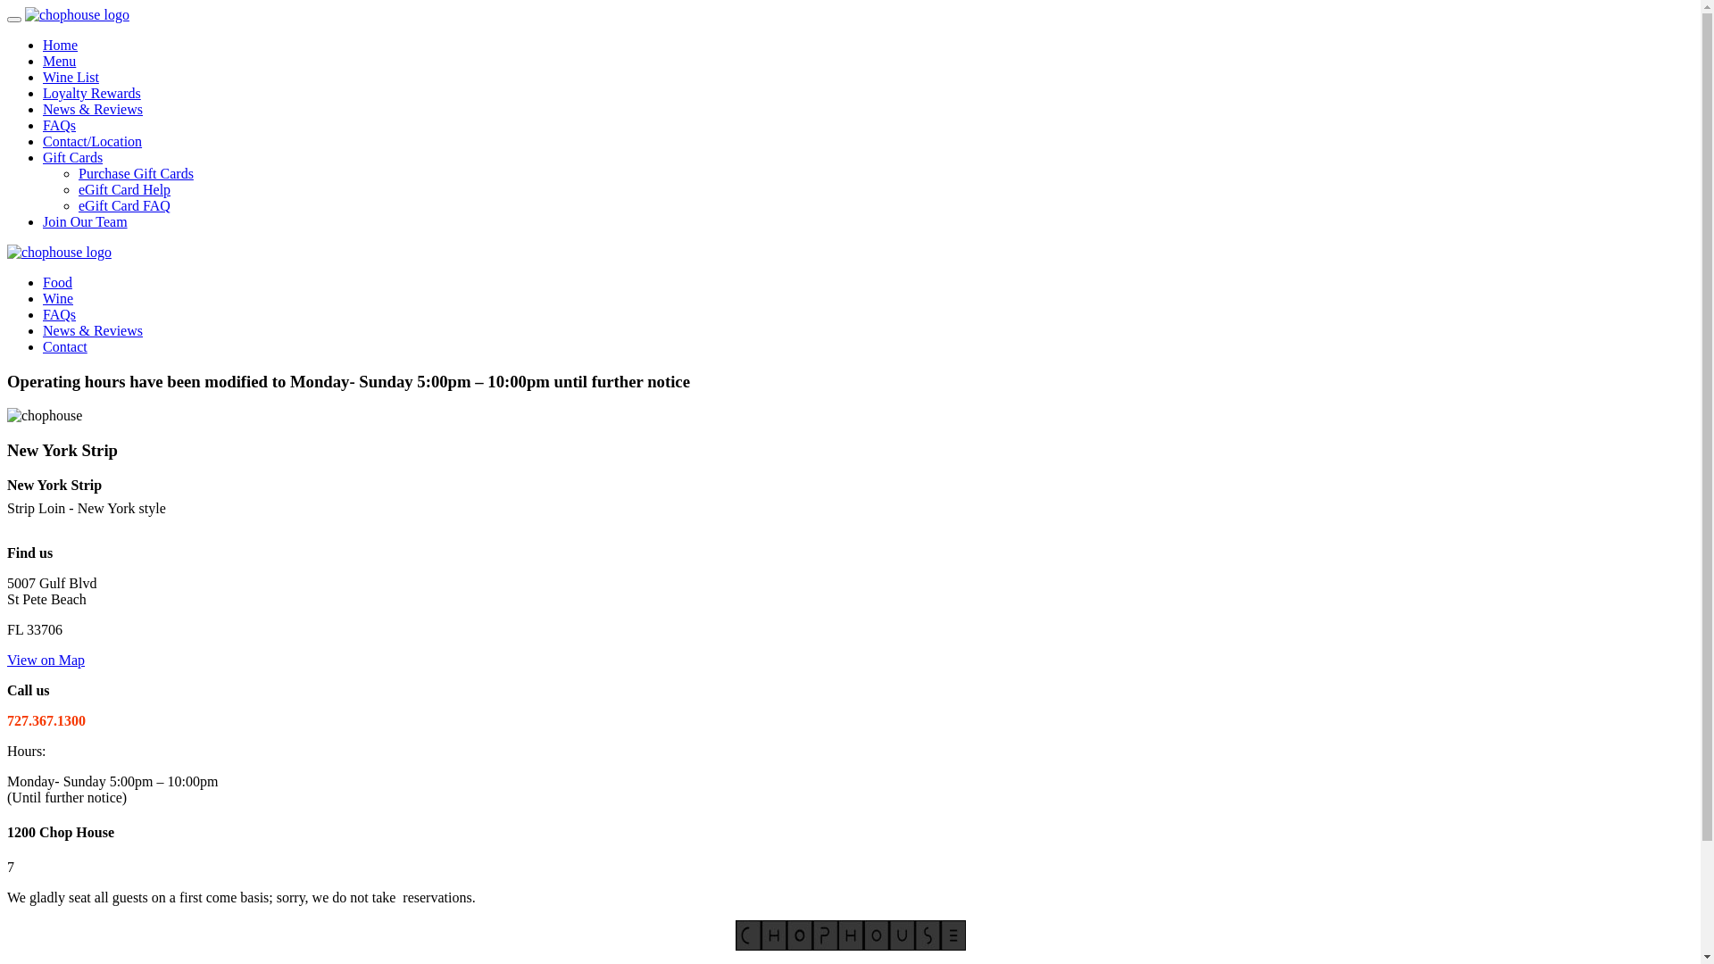 The width and height of the screenshot is (1714, 964). What do you see at coordinates (65, 346) in the screenshot?
I see `Contact` at bounding box center [65, 346].